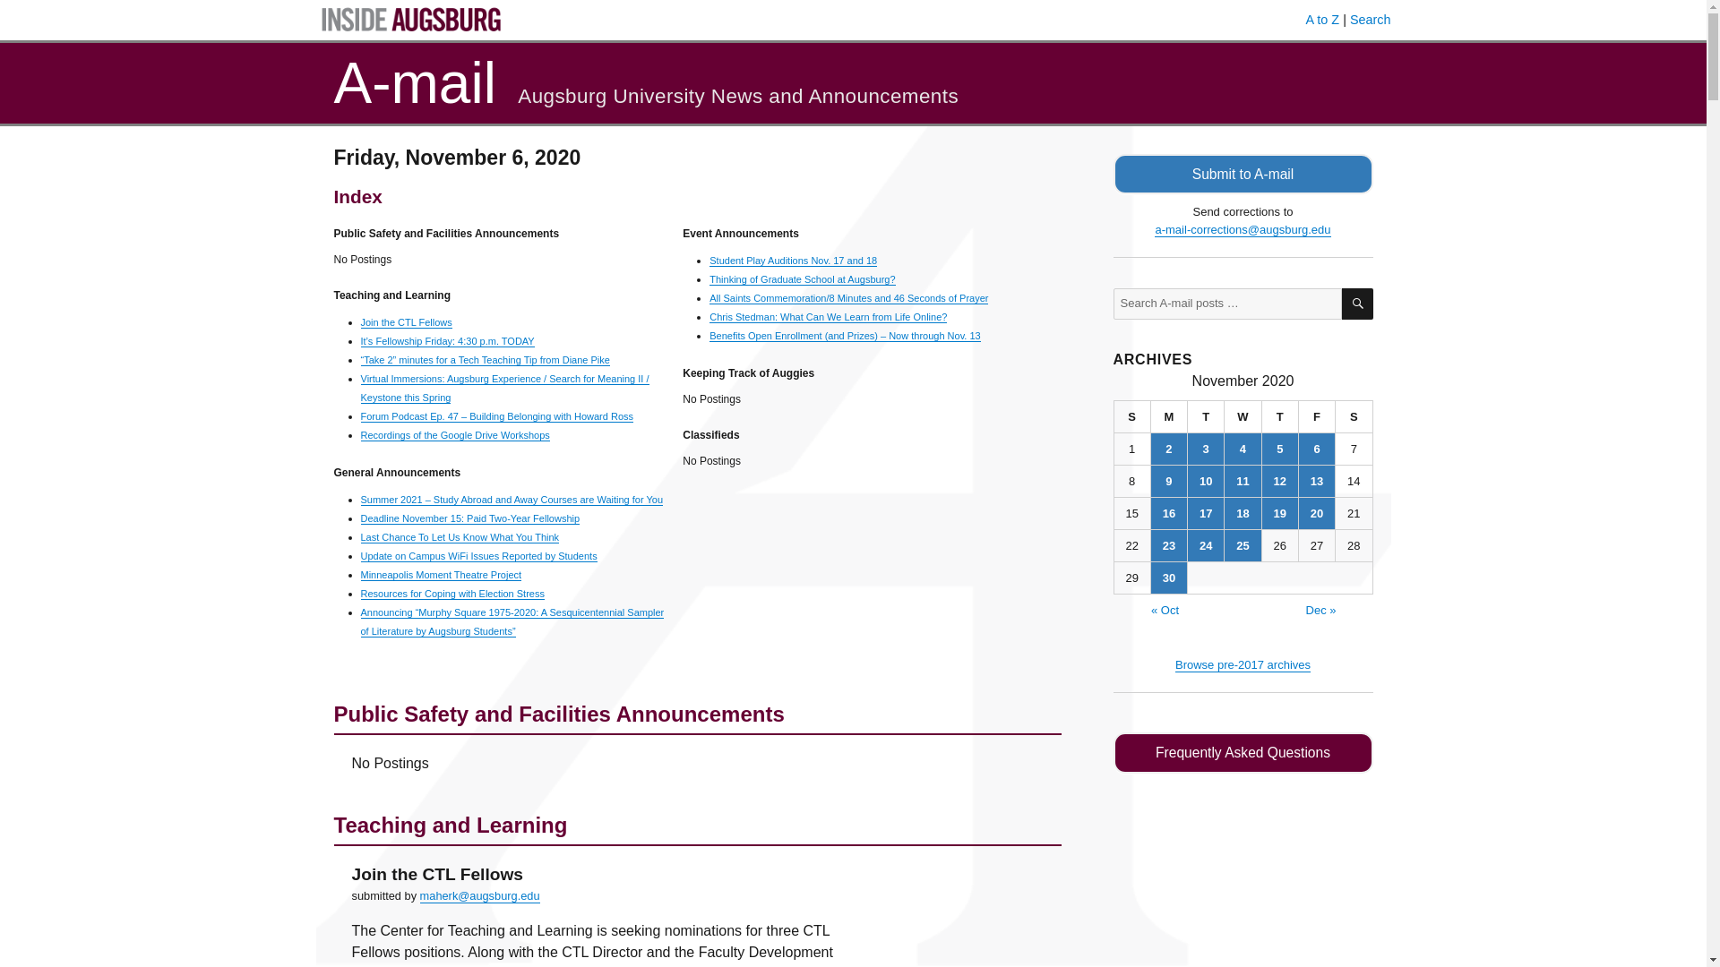 The image size is (1720, 967). I want to click on Wednesday, so click(1243, 417).